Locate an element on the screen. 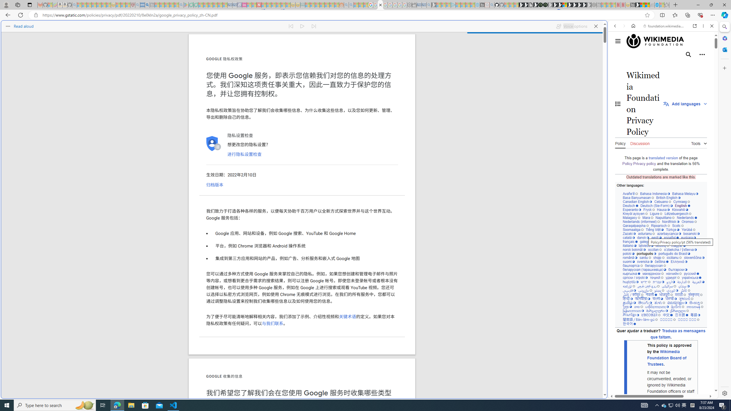 The width and height of the screenshot is (731, 411). Robert H. Shmerling, MD - Harvard Health - Sleeping is located at coordinates (132, 5).